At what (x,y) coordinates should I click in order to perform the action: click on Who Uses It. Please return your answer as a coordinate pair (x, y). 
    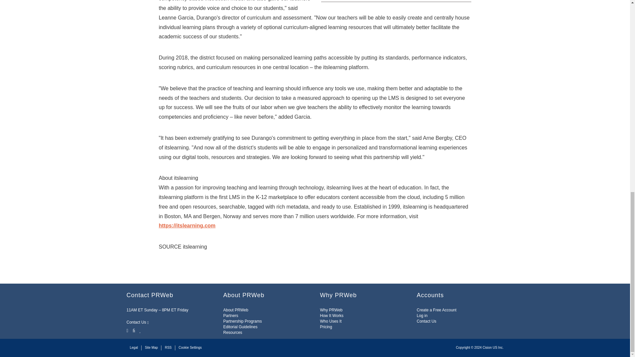
    Looking at the image, I should click on (331, 321).